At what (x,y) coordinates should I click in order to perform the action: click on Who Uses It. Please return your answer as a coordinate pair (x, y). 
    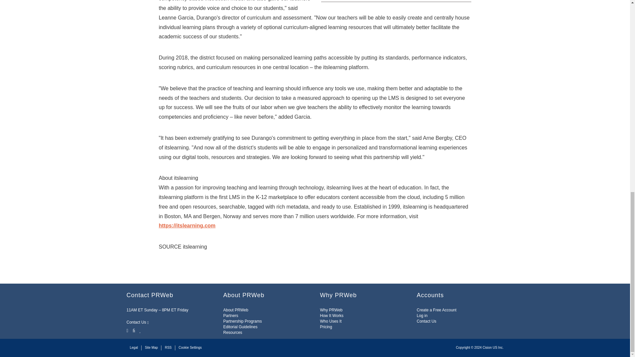
    Looking at the image, I should click on (331, 321).